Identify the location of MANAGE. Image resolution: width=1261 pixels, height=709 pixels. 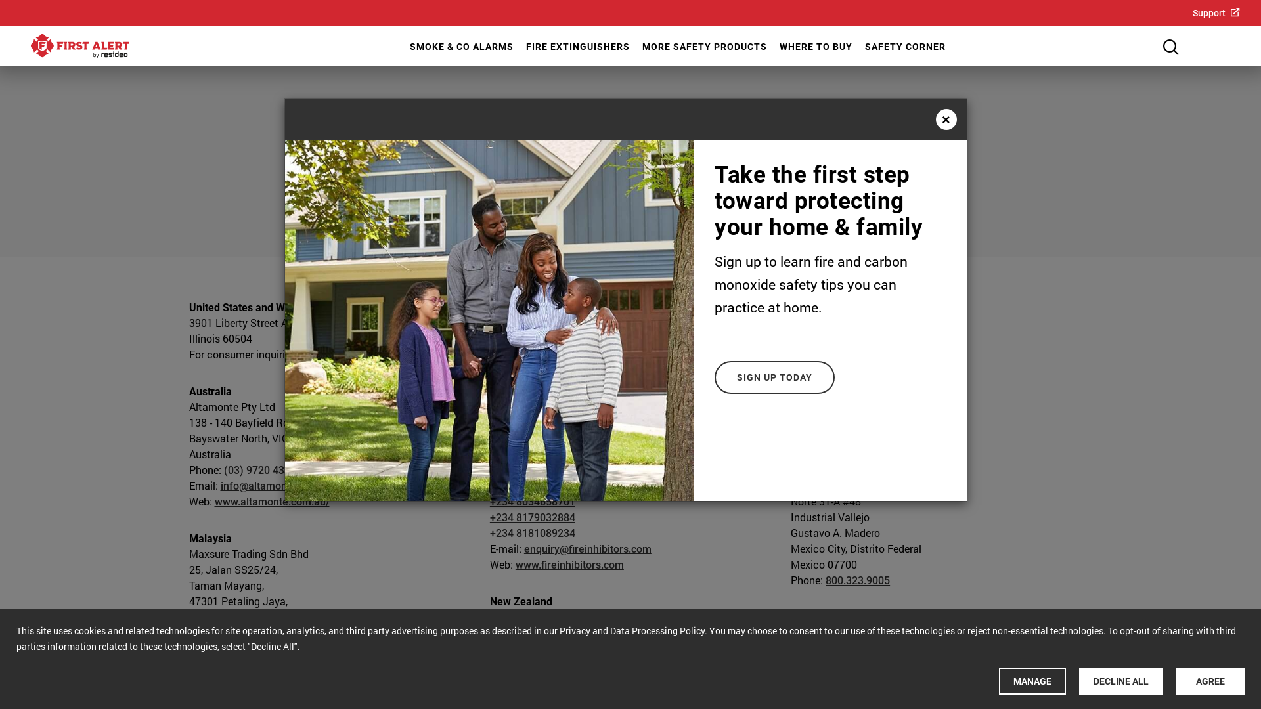
(1032, 681).